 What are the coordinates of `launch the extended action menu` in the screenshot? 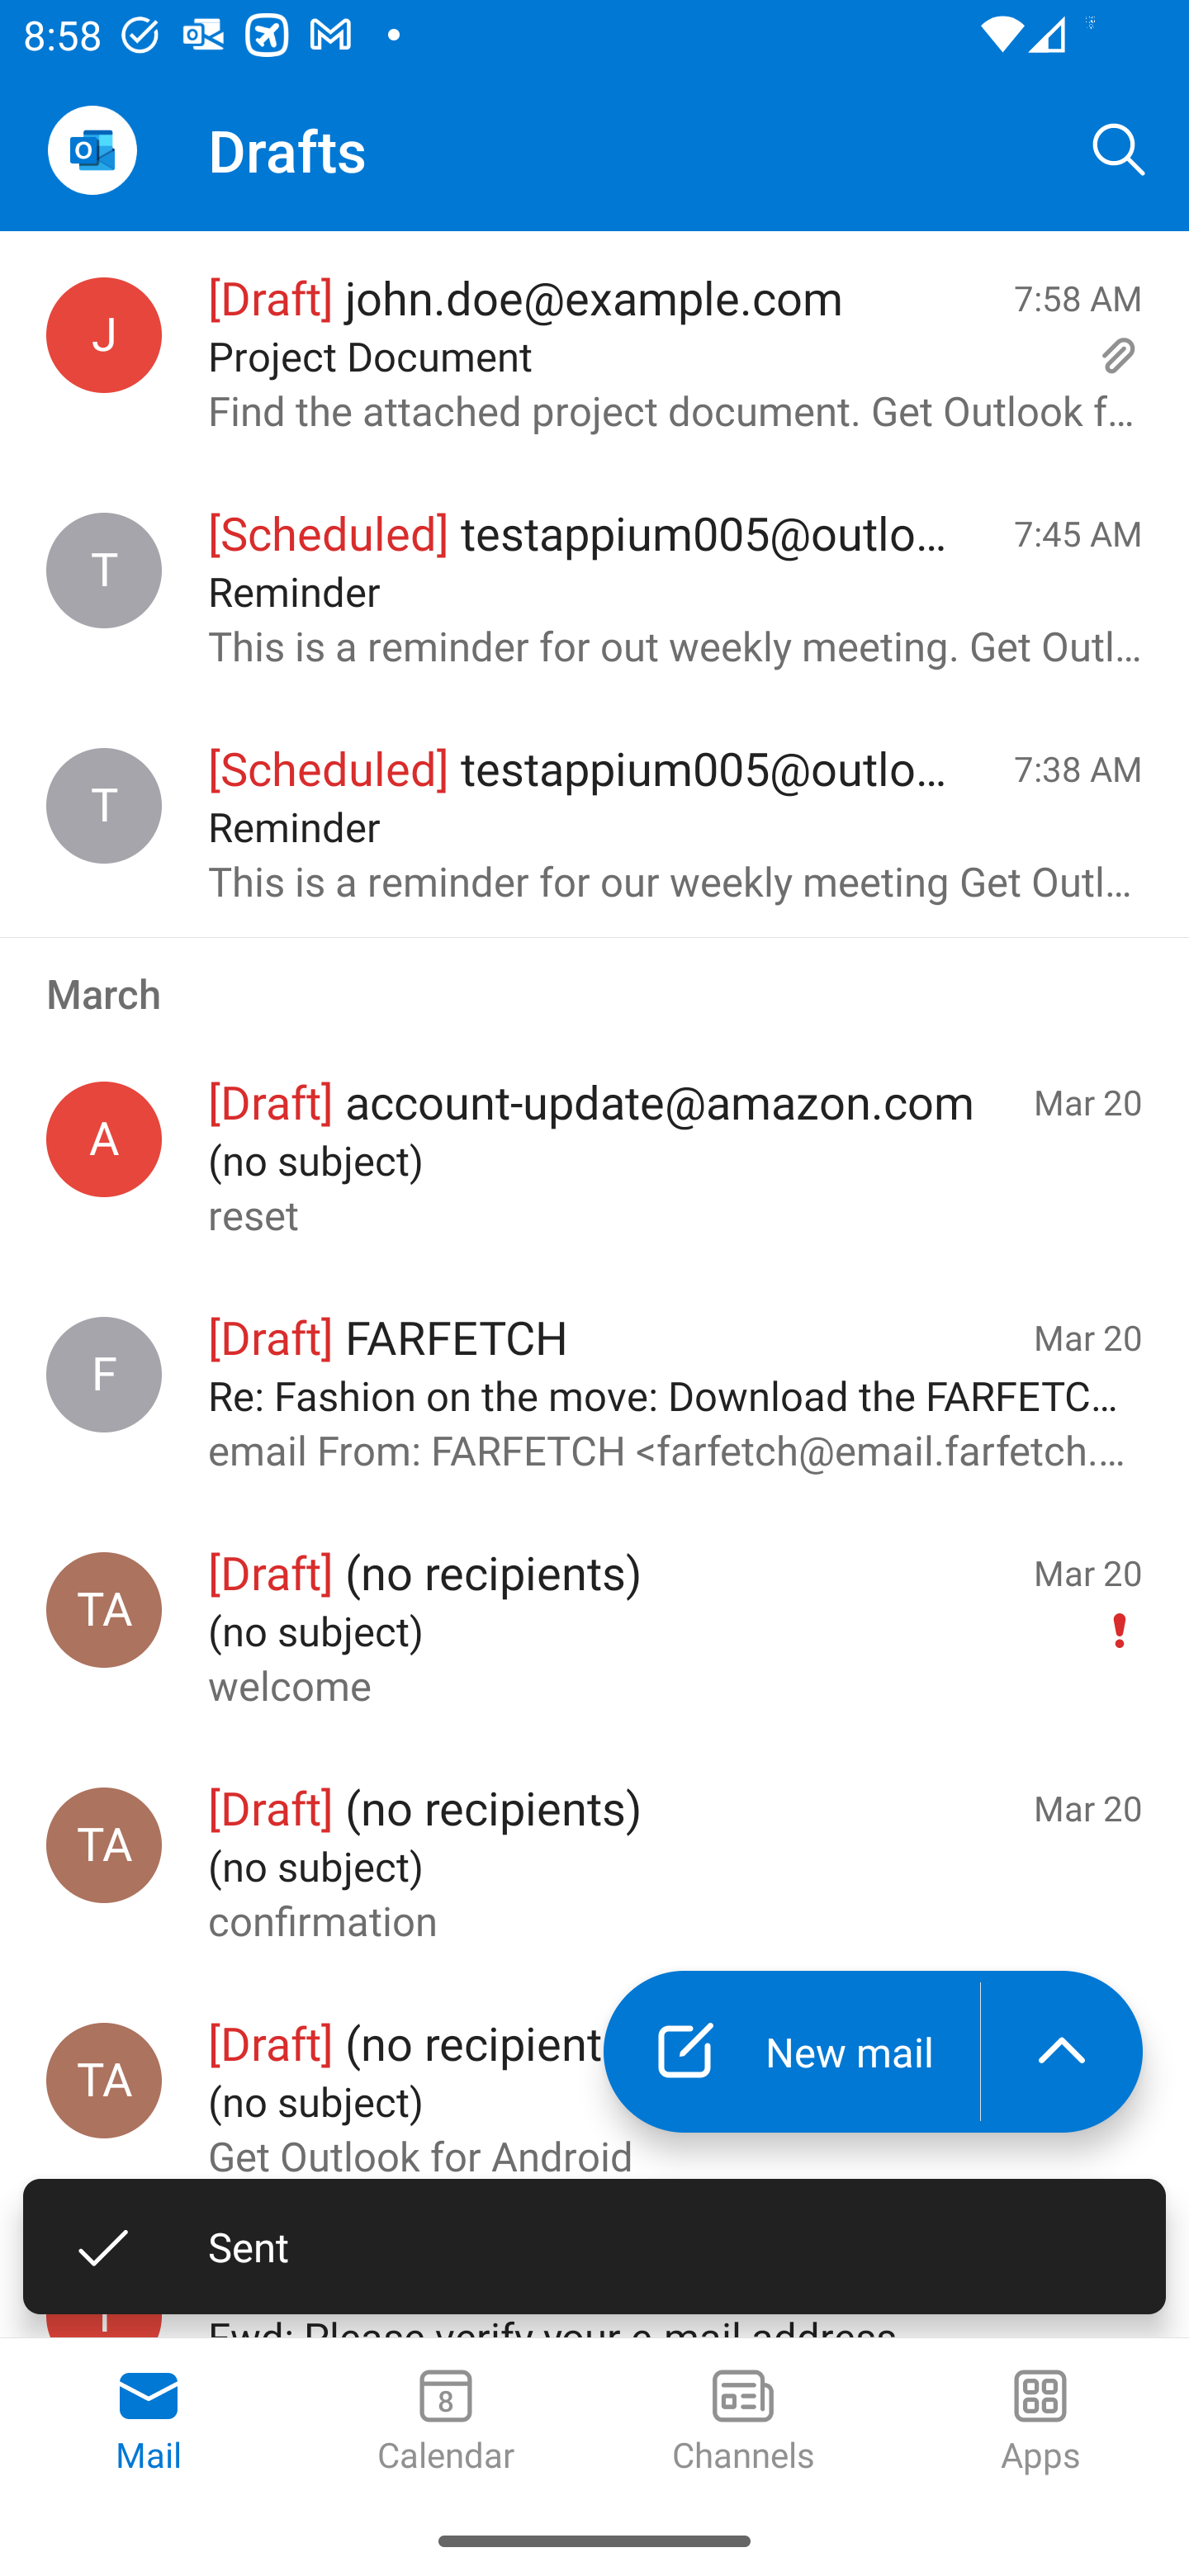 It's located at (1062, 2051).